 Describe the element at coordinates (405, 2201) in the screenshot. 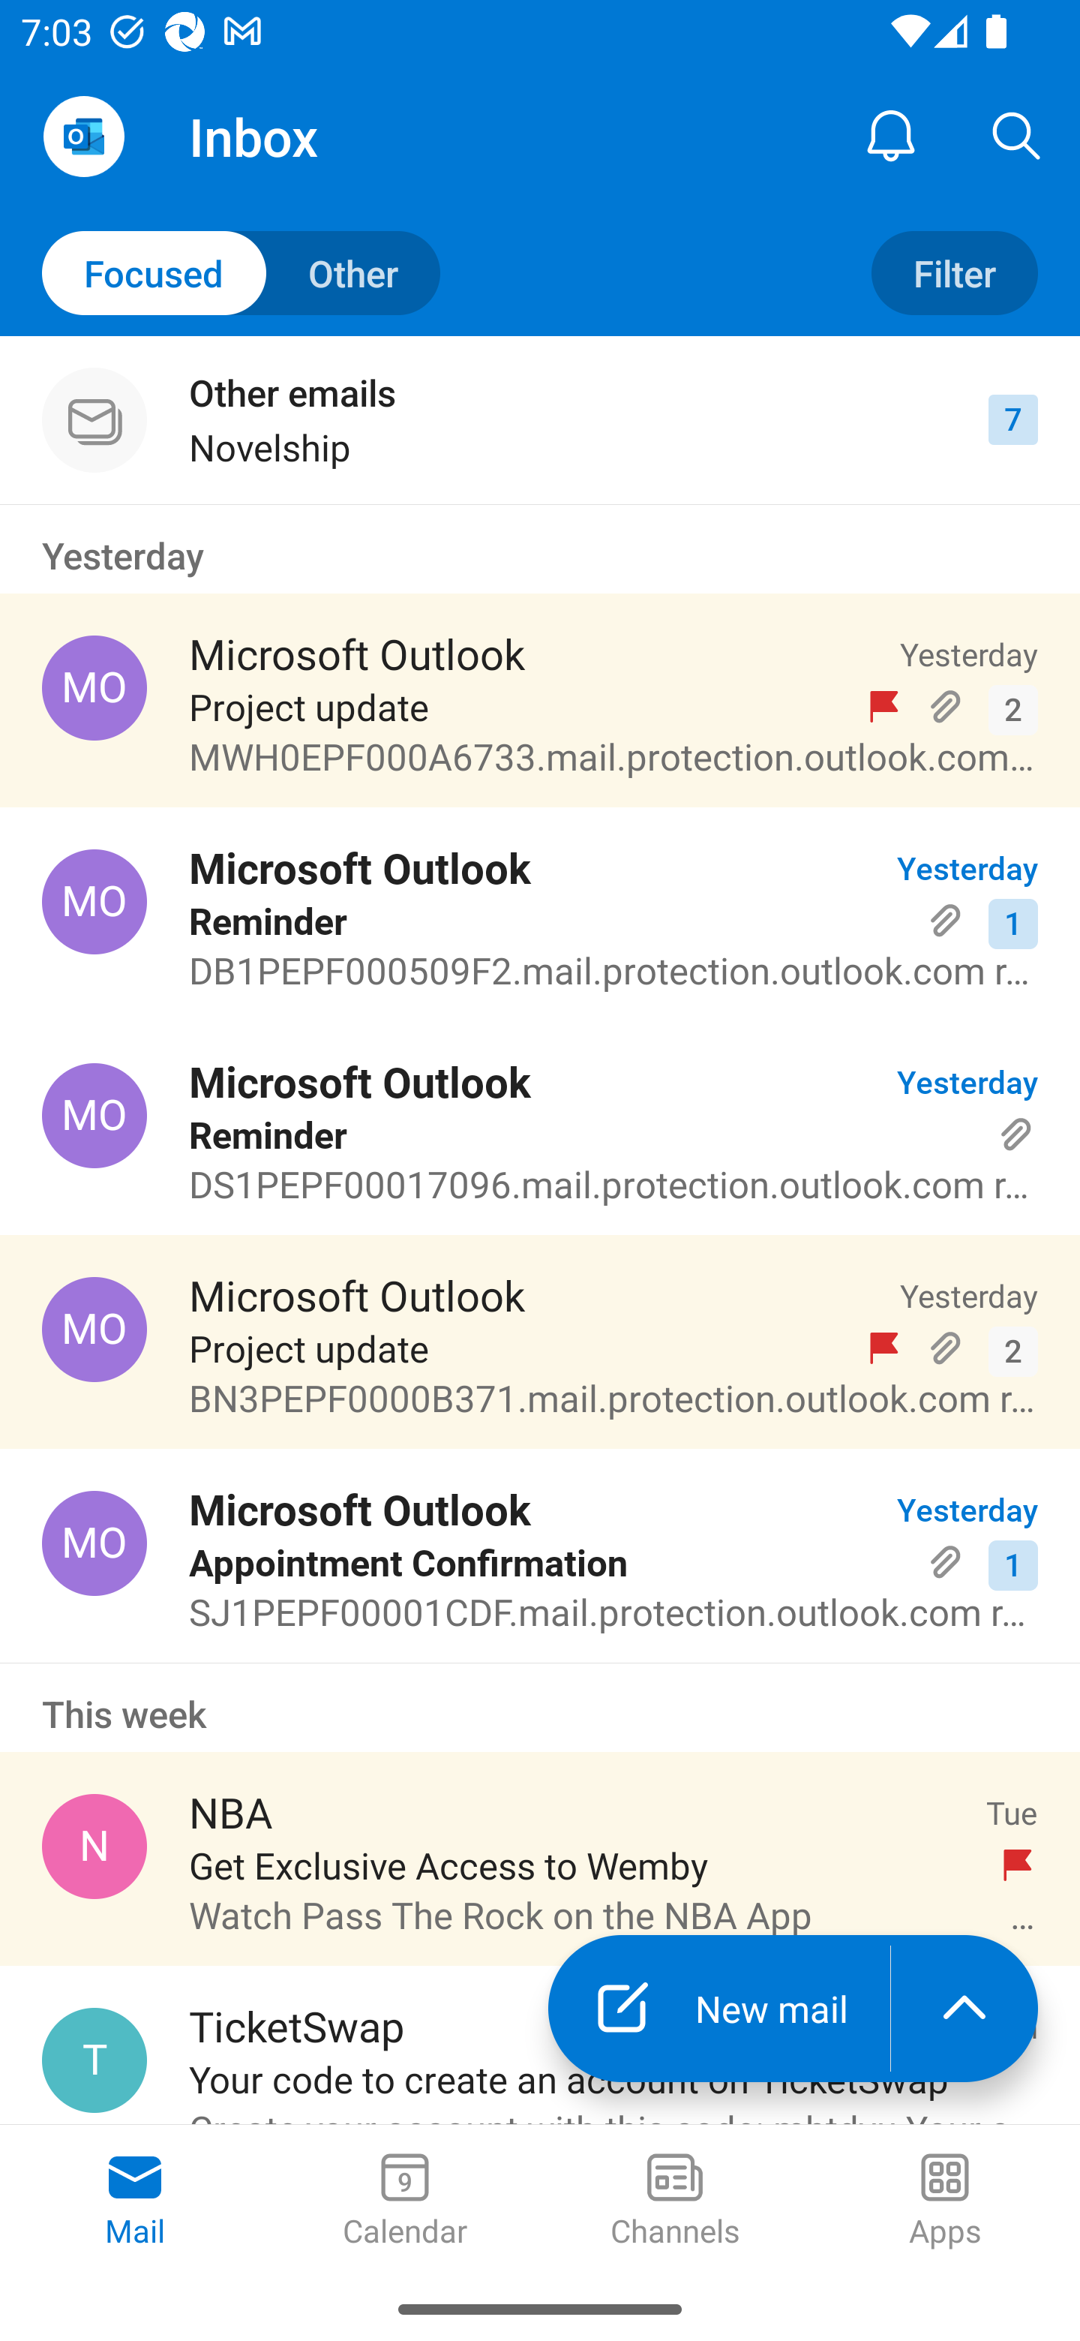

I see `Calendar` at that location.